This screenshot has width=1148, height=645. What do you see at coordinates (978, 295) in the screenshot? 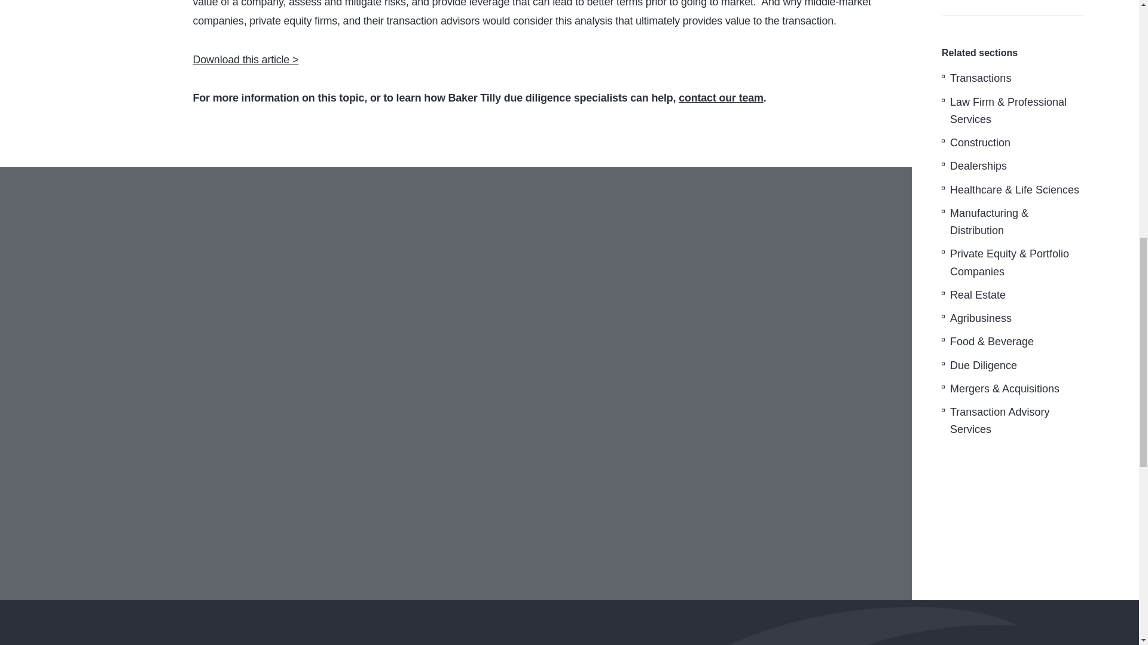
I see `Real Estate` at bounding box center [978, 295].